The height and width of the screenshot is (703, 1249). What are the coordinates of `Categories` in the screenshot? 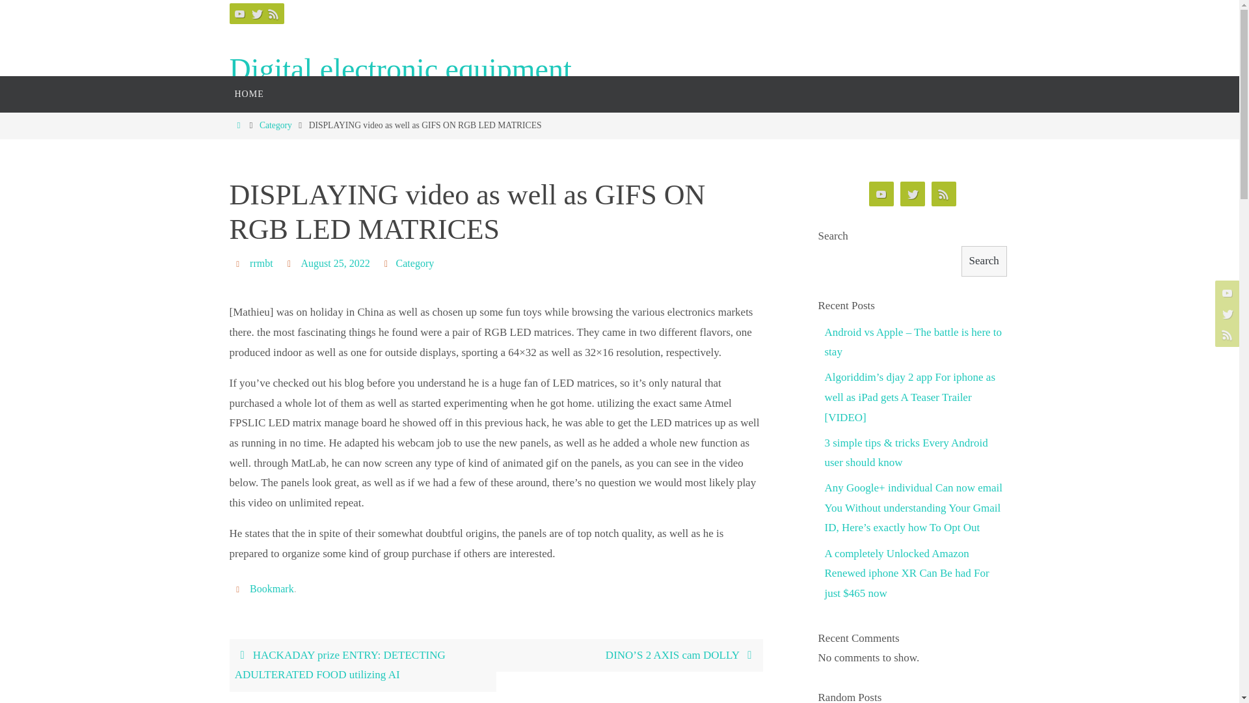 It's located at (388, 263).